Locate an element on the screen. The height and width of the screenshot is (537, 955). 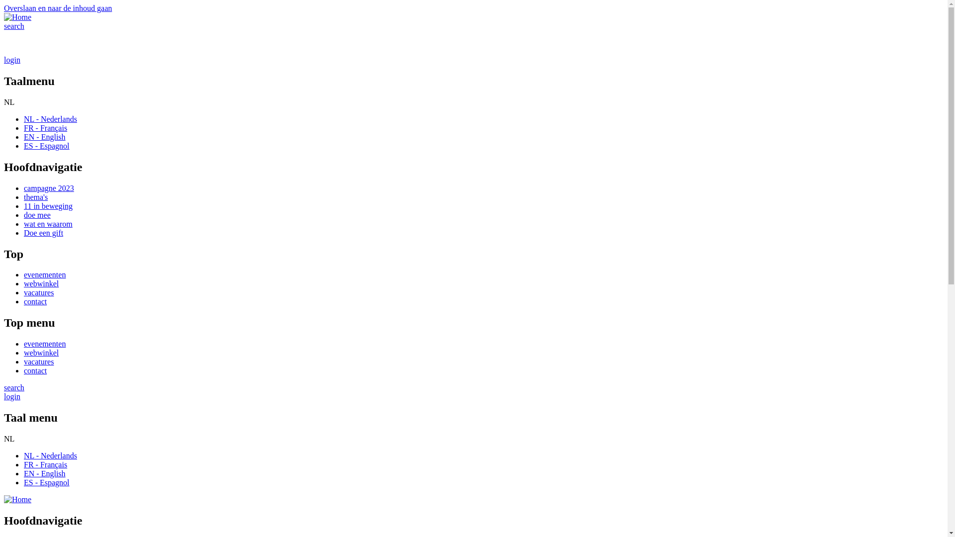
login is located at coordinates (12, 397).